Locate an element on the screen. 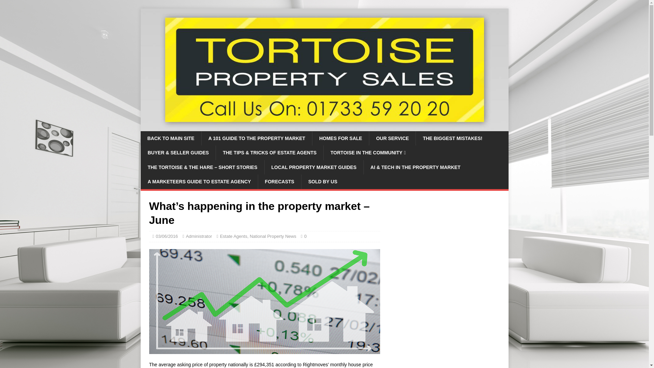 This screenshot has width=654, height=368. FORECASTS is located at coordinates (279, 181).